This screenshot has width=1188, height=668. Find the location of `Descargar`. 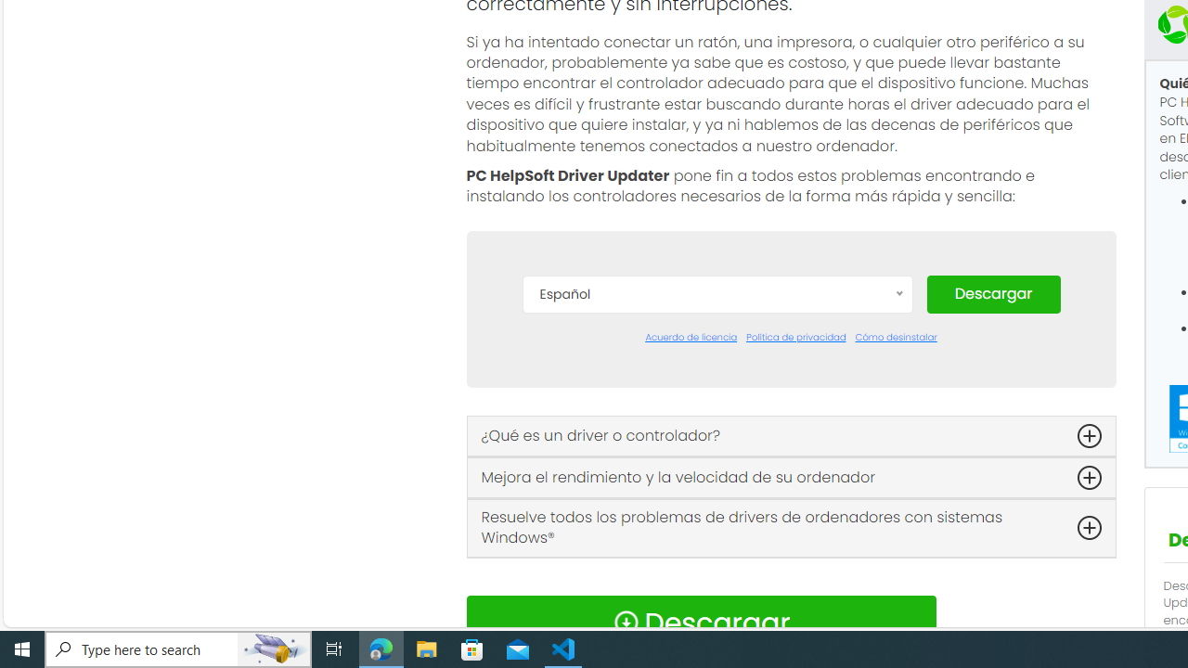

Descargar is located at coordinates (993, 293).